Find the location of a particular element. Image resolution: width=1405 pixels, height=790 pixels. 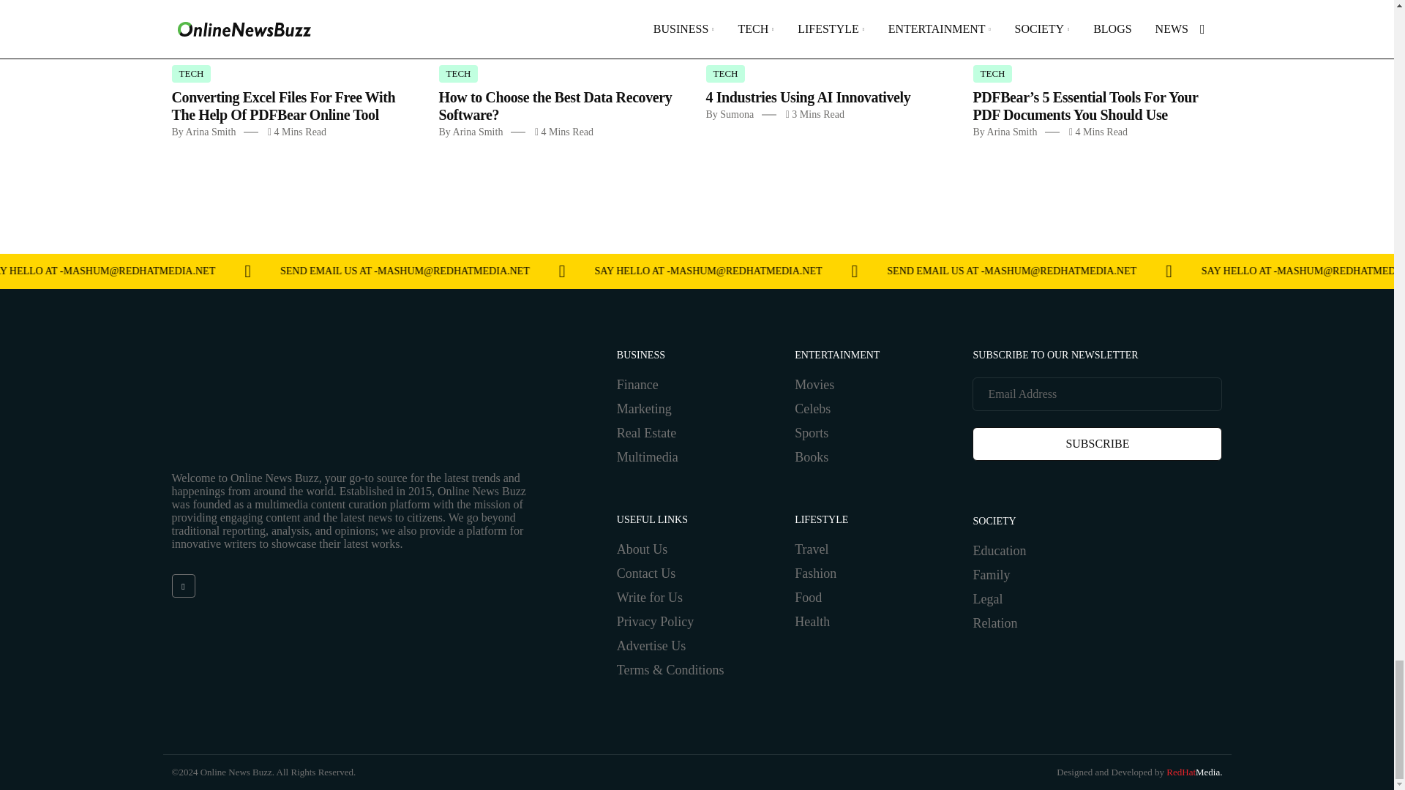

Tech is located at coordinates (458, 73).